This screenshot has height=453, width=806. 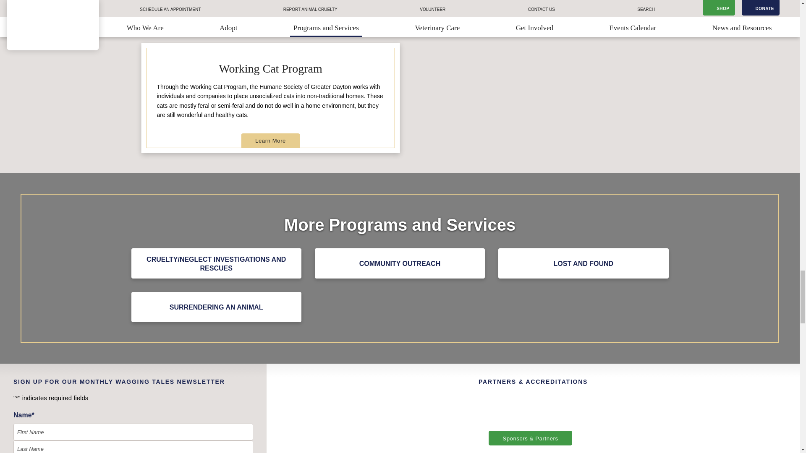 What do you see at coordinates (216, 307) in the screenshot?
I see `SURRENDERING AN ANIMAL` at bounding box center [216, 307].